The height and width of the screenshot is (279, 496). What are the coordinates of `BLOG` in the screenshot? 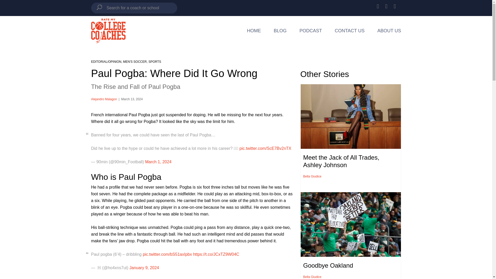 It's located at (280, 32).